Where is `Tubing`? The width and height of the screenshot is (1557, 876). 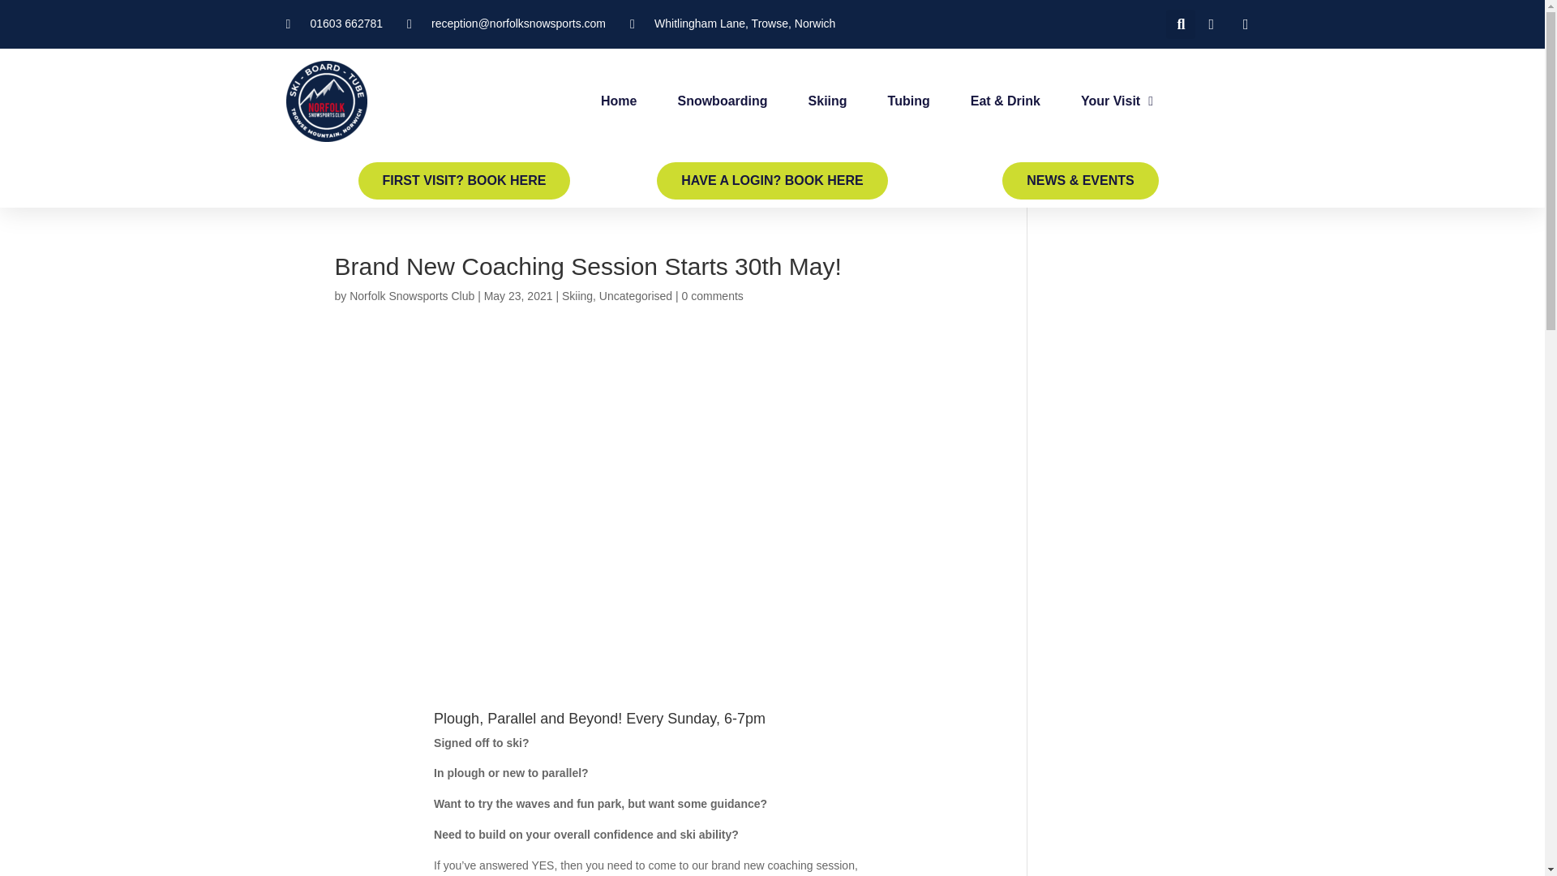 Tubing is located at coordinates (908, 101).